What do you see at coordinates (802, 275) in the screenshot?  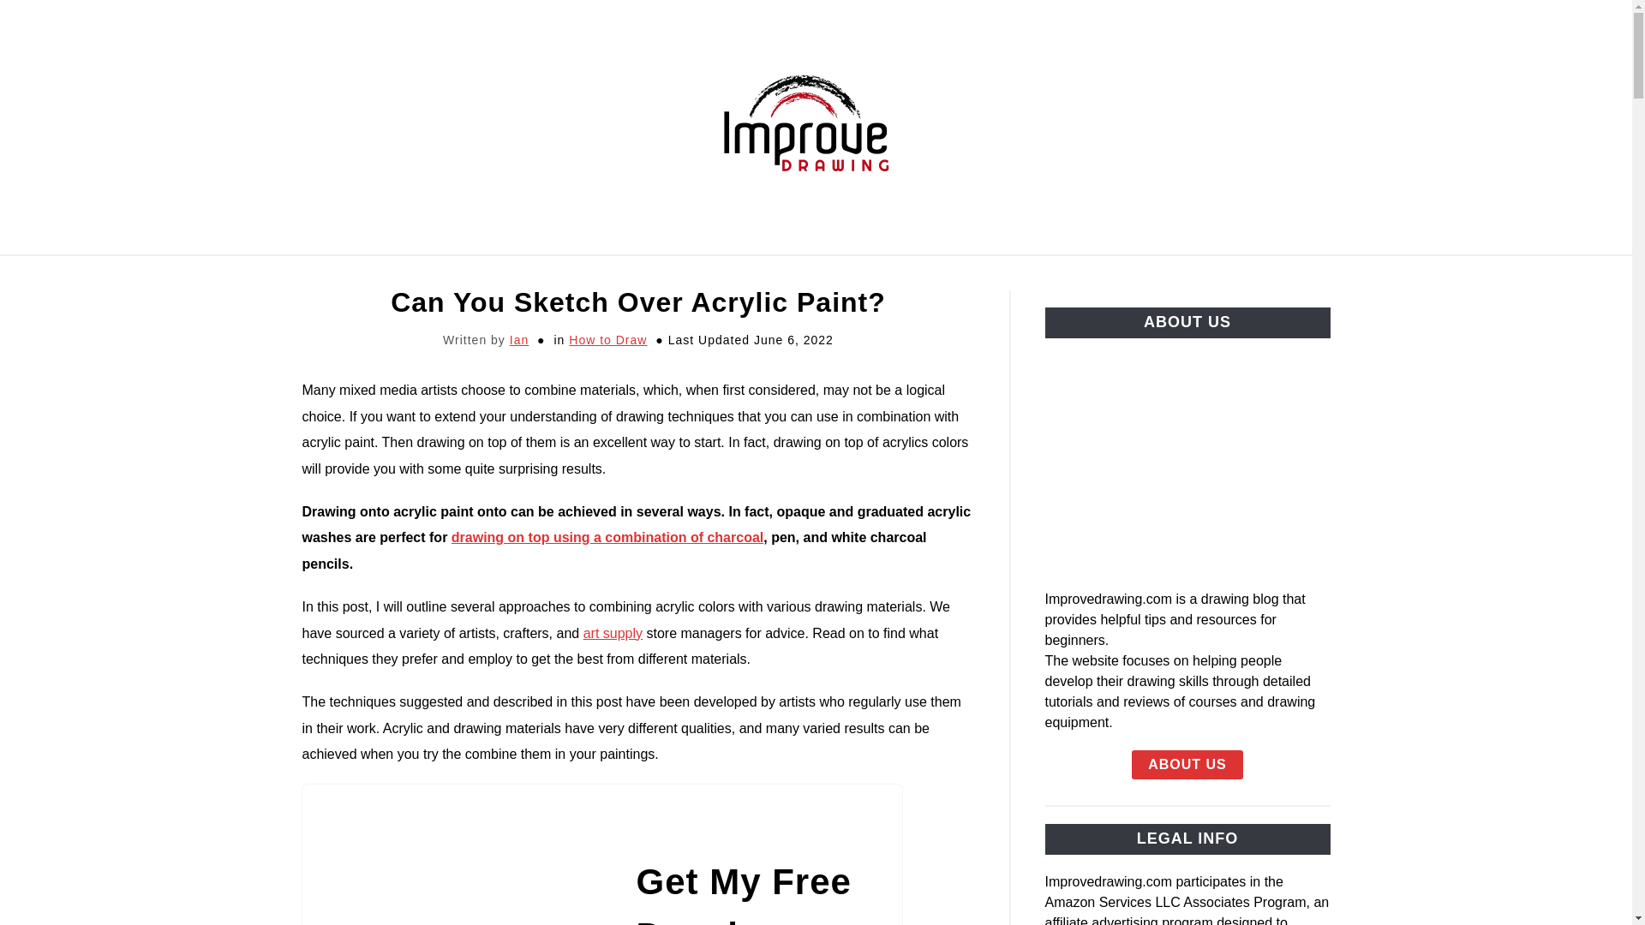 I see `DRAWING COURSES` at bounding box center [802, 275].